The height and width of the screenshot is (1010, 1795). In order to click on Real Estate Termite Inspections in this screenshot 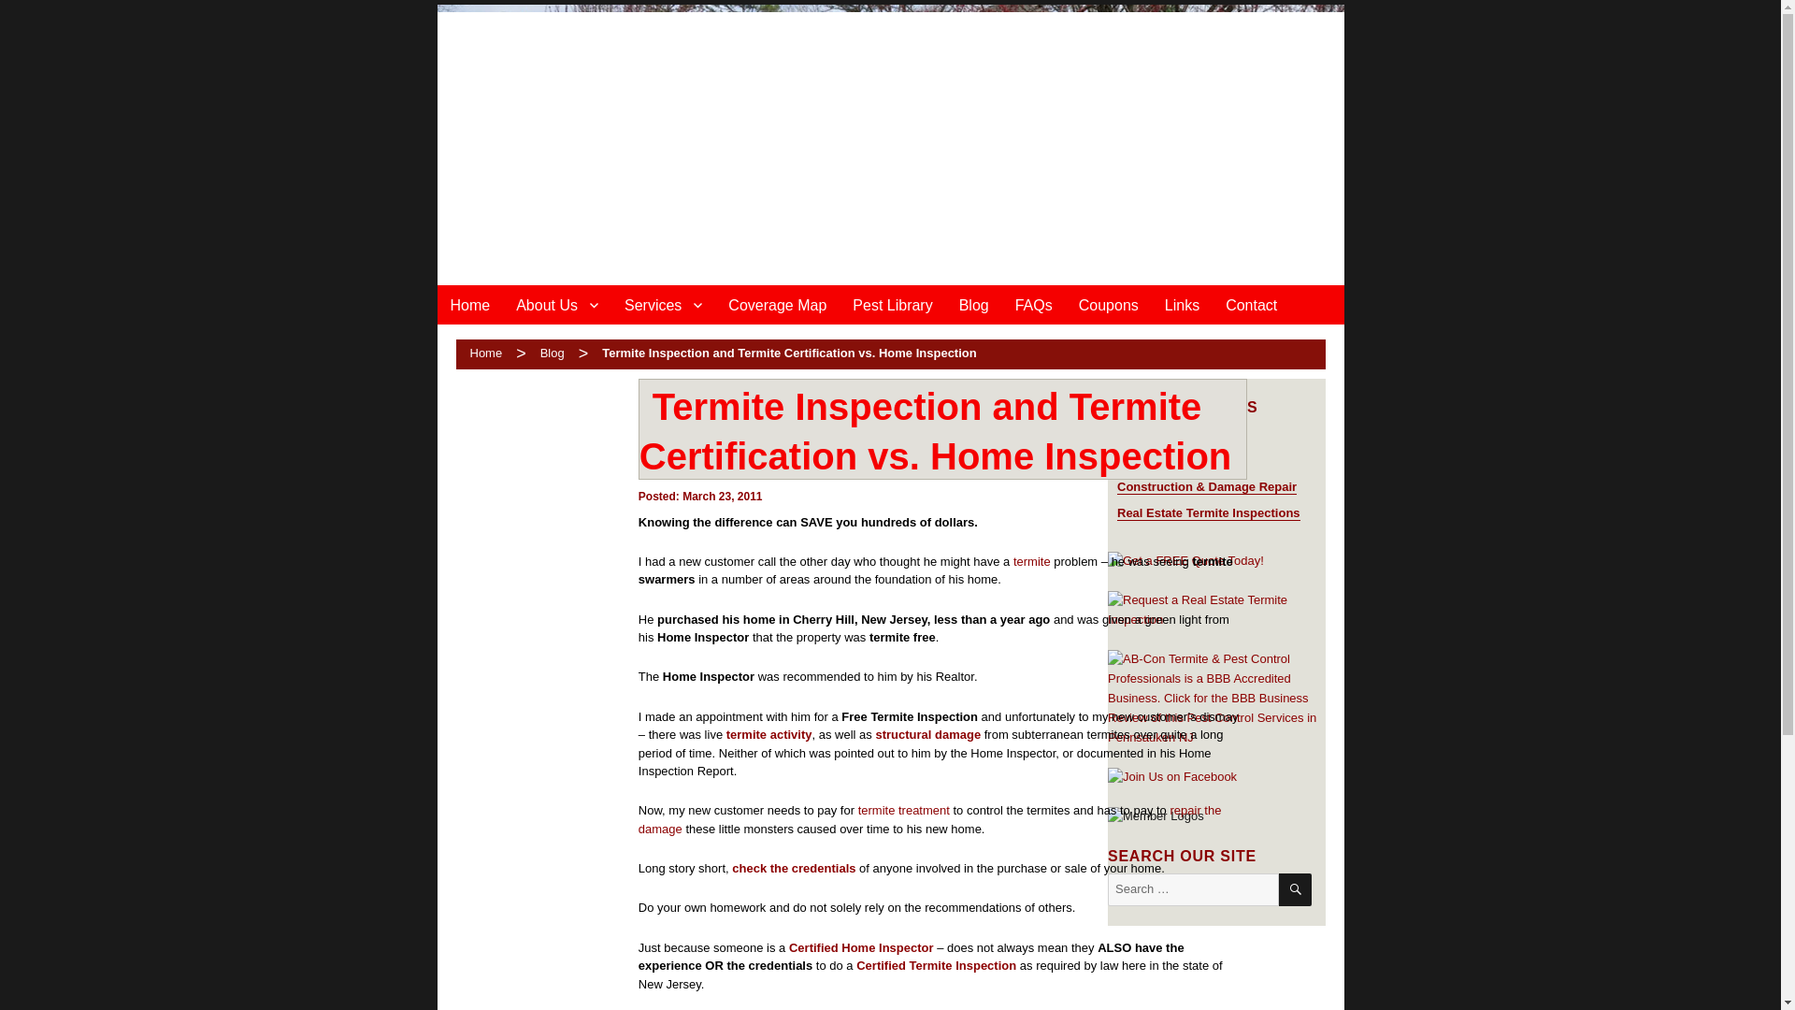, I will do `click(1208, 512)`.